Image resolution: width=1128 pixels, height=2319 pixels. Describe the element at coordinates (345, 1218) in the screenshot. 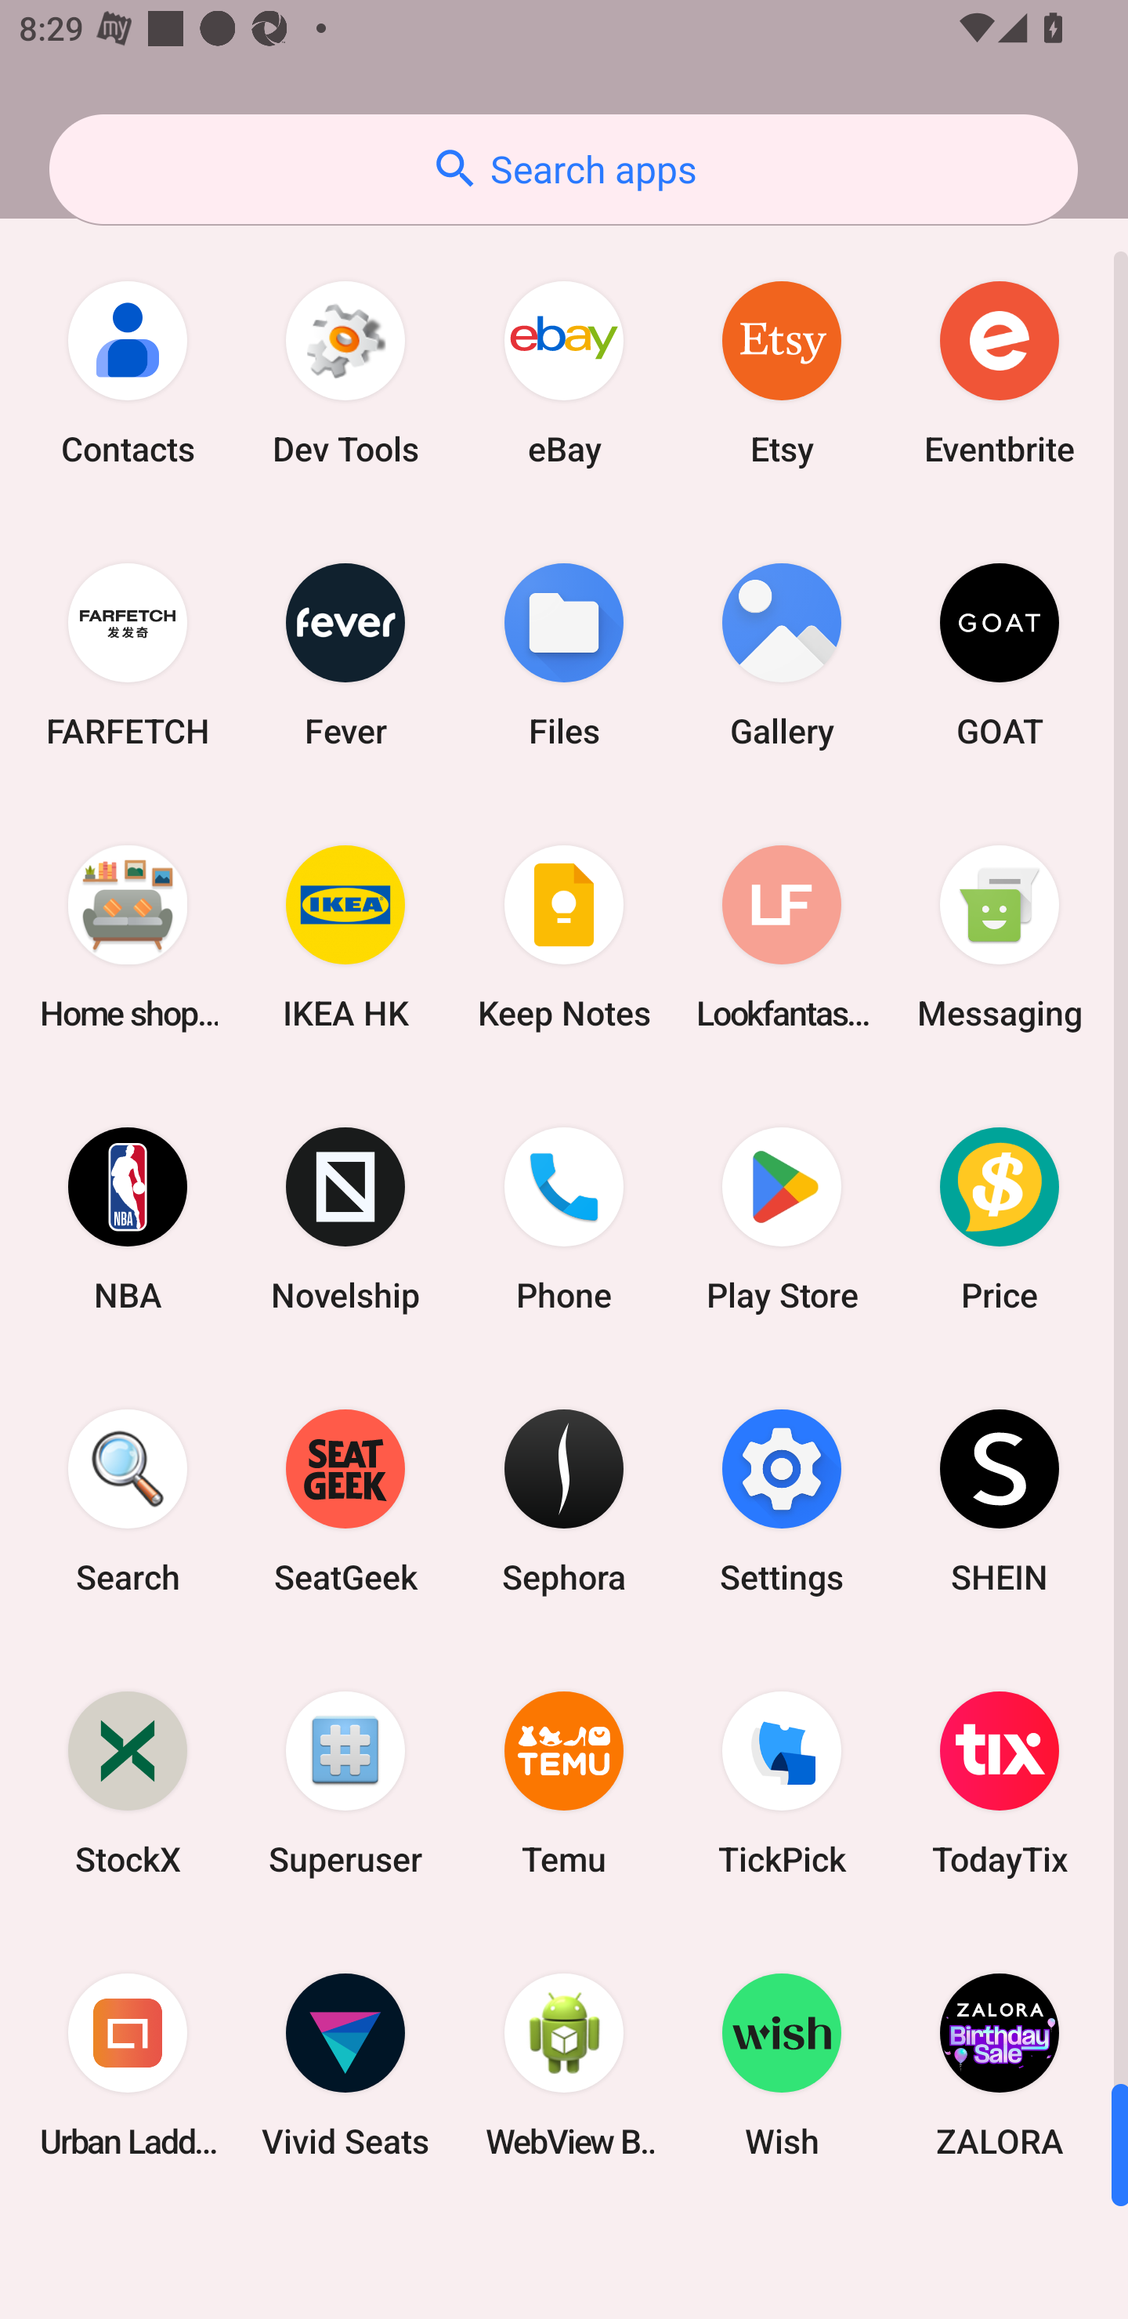

I see `Novelship` at that location.